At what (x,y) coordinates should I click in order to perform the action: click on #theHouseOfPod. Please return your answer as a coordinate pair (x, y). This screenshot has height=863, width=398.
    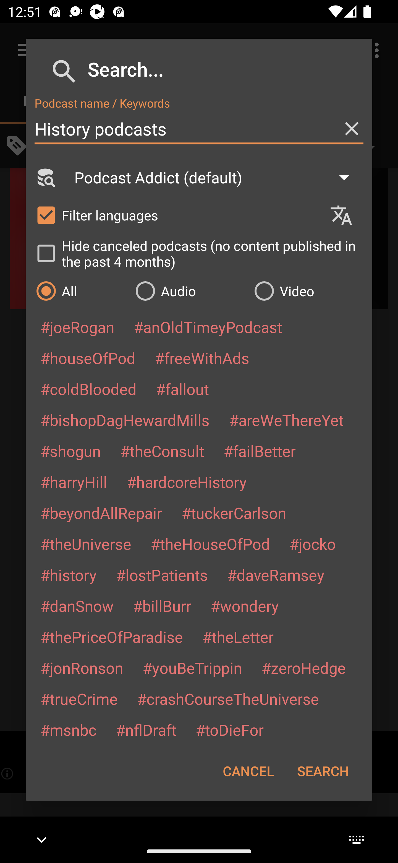
    Looking at the image, I should click on (210, 544).